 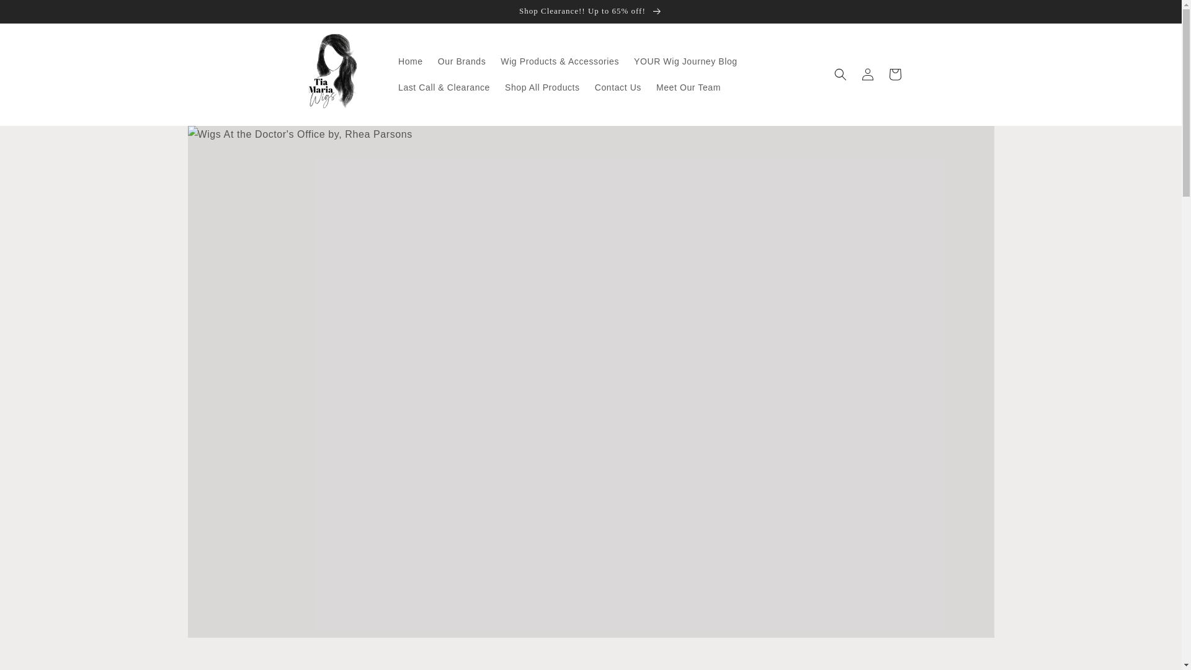 What do you see at coordinates (542, 87) in the screenshot?
I see `Shop All Products` at bounding box center [542, 87].